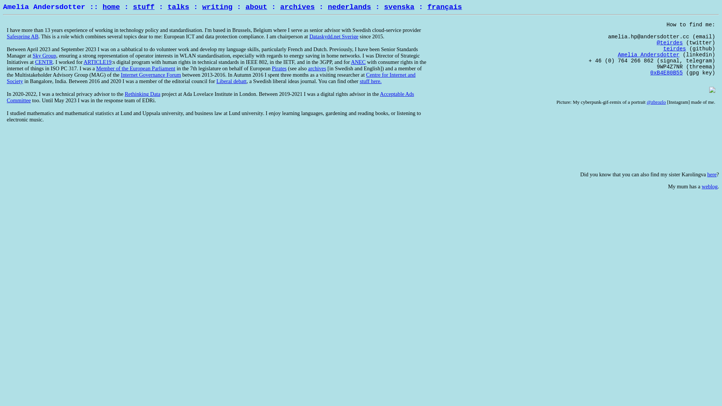 The height and width of the screenshot is (406, 722). I want to click on @teirdes, so click(670, 43).